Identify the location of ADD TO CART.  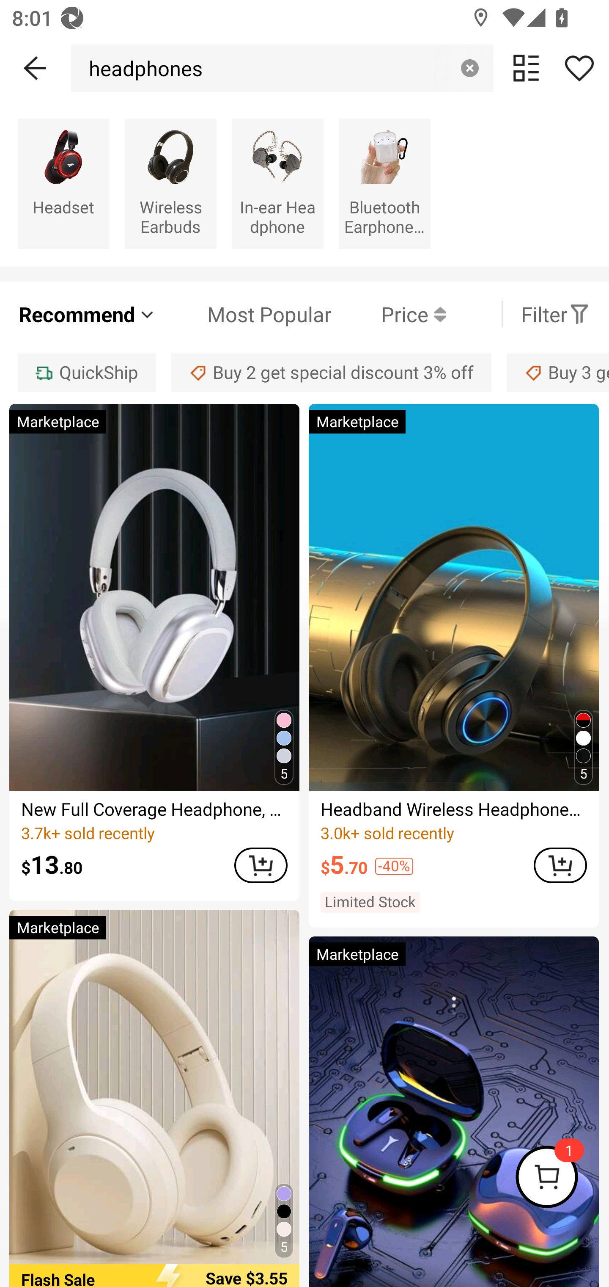
(261, 865).